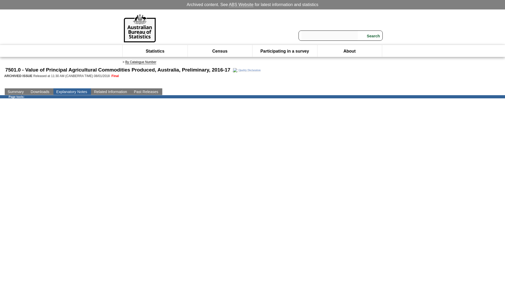  I want to click on About, so click(349, 51).